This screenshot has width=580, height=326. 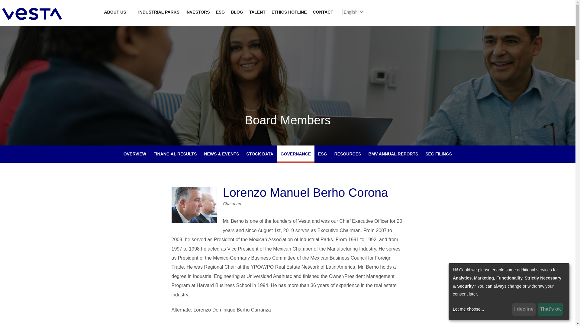 I want to click on Opens in a new window, so click(x=289, y=12).